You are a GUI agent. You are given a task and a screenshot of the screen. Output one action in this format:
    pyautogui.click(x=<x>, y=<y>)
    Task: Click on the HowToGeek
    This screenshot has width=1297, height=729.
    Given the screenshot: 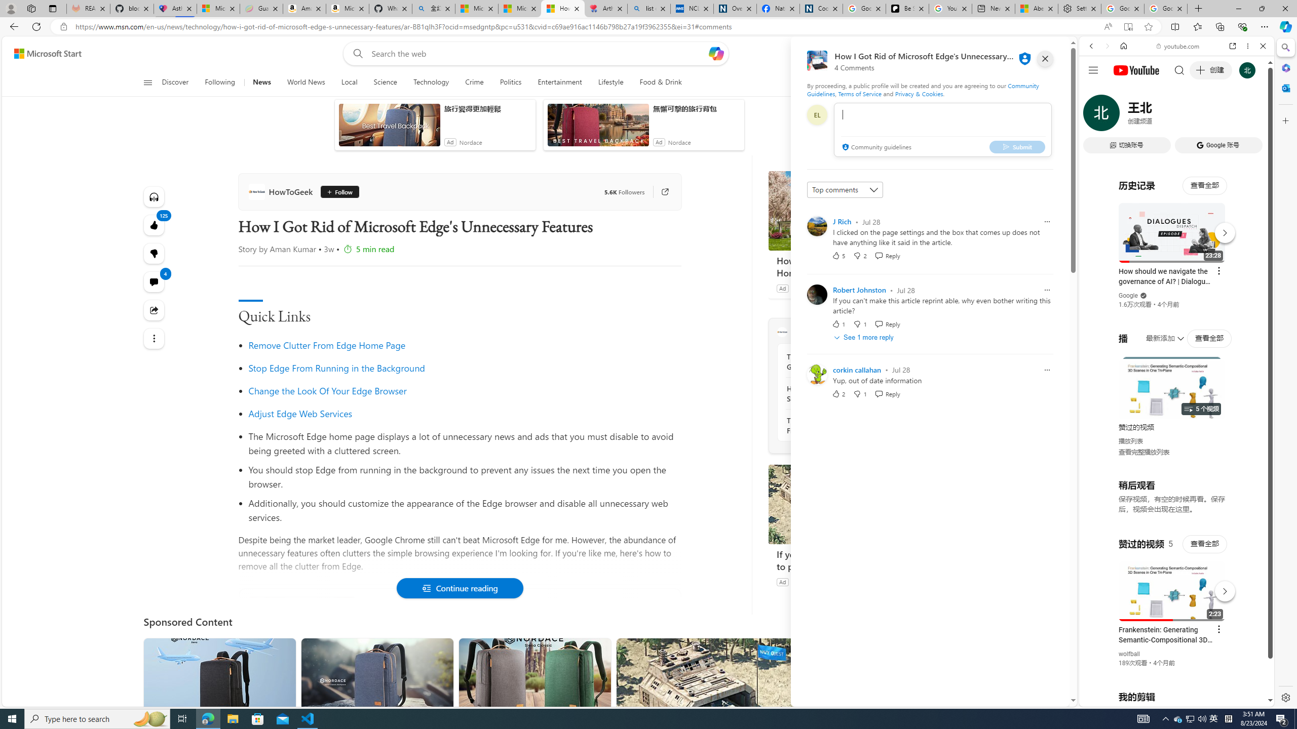 What is the action you would take?
    pyautogui.click(x=283, y=191)
    